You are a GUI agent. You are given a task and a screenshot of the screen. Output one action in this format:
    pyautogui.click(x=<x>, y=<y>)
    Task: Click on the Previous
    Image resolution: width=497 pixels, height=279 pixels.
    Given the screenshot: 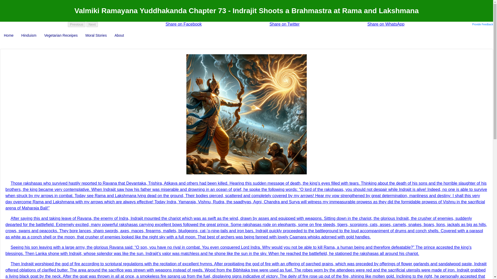 What is the action you would take?
    pyautogui.click(x=77, y=24)
    